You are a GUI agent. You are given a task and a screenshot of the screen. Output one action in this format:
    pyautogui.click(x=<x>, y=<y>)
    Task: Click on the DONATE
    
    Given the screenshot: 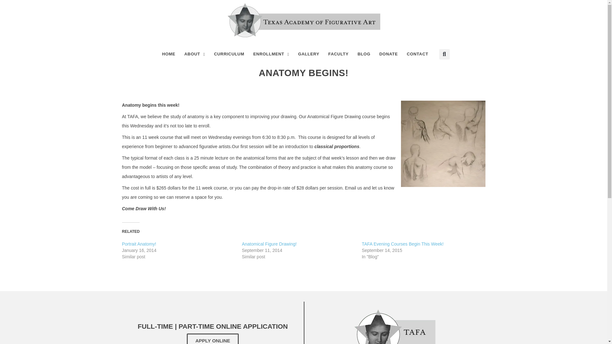 What is the action you would take?
    pyautogui.click(x=388, y=54)
    